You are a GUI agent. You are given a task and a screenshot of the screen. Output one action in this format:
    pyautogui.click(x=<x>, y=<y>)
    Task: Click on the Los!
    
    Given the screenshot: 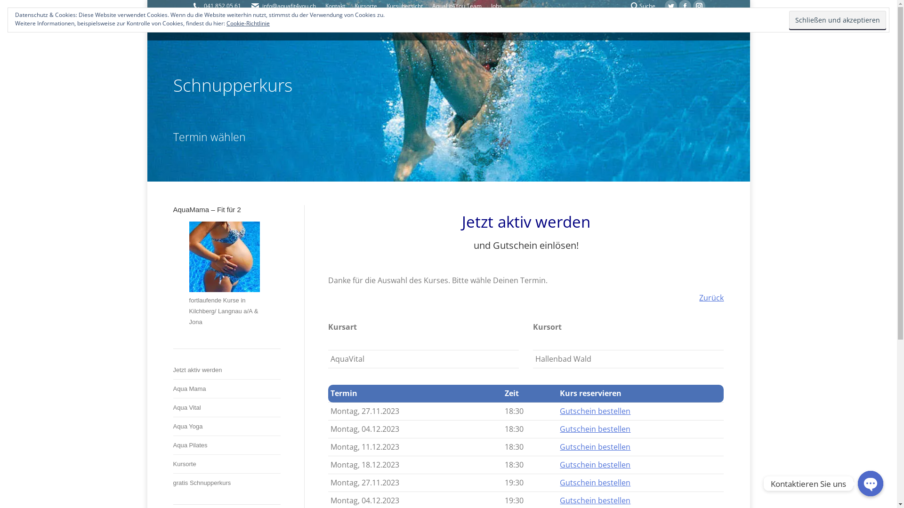 What is the action you would take?
    pyautogui.click(x=16, y=10)
    